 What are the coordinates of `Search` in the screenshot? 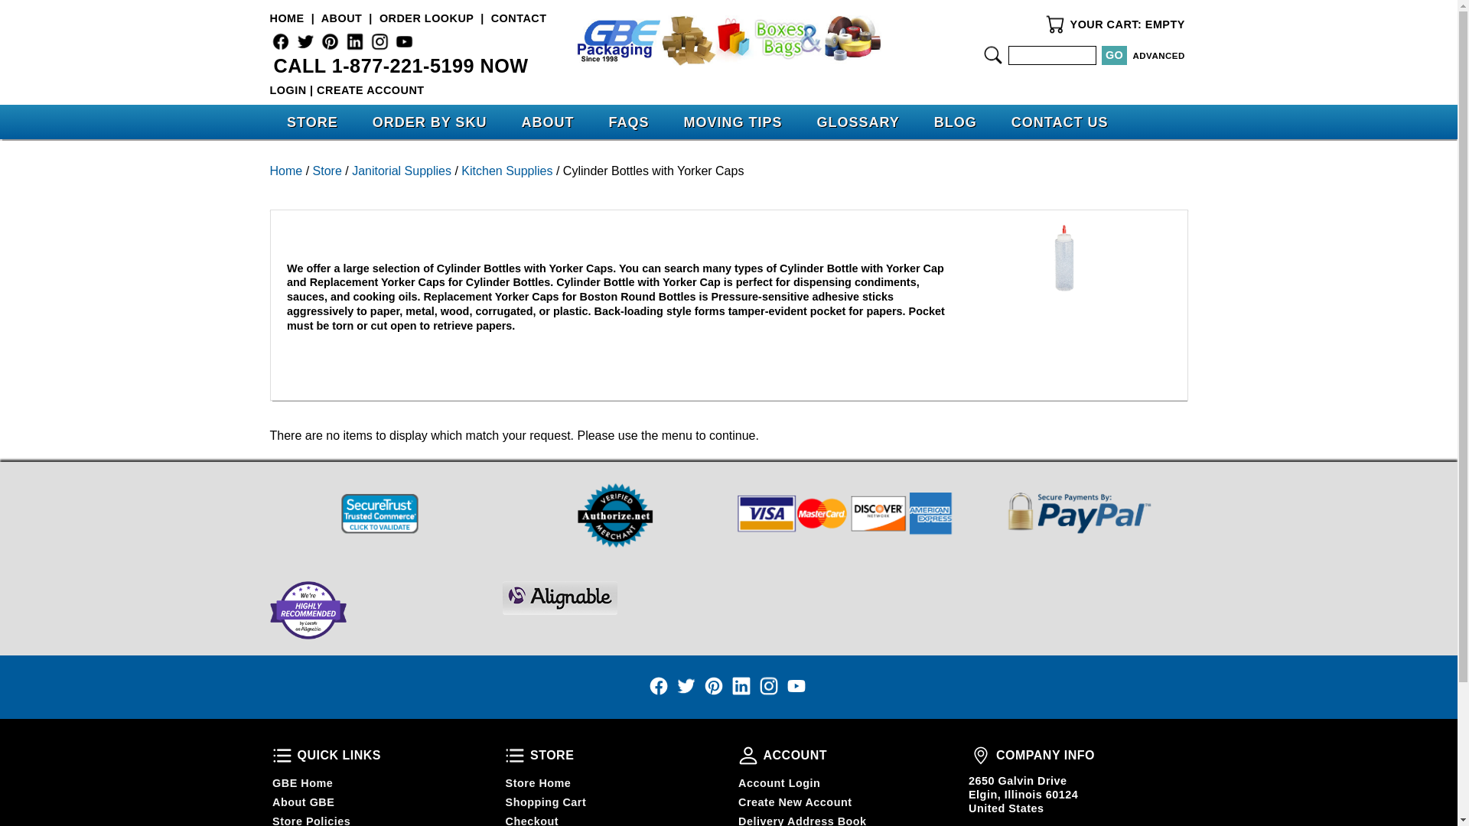 It's located at (993, 55).